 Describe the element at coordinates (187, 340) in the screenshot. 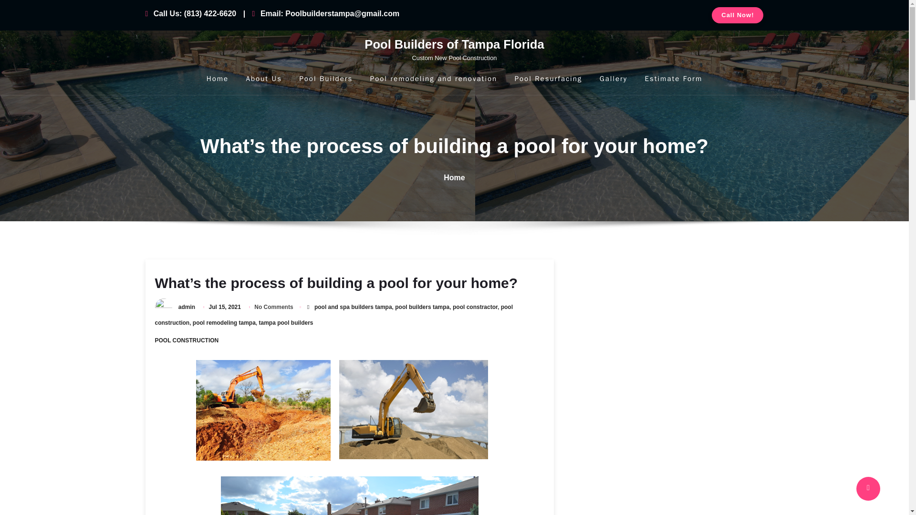

I see `POOL CONSTRUCTION` at that location.